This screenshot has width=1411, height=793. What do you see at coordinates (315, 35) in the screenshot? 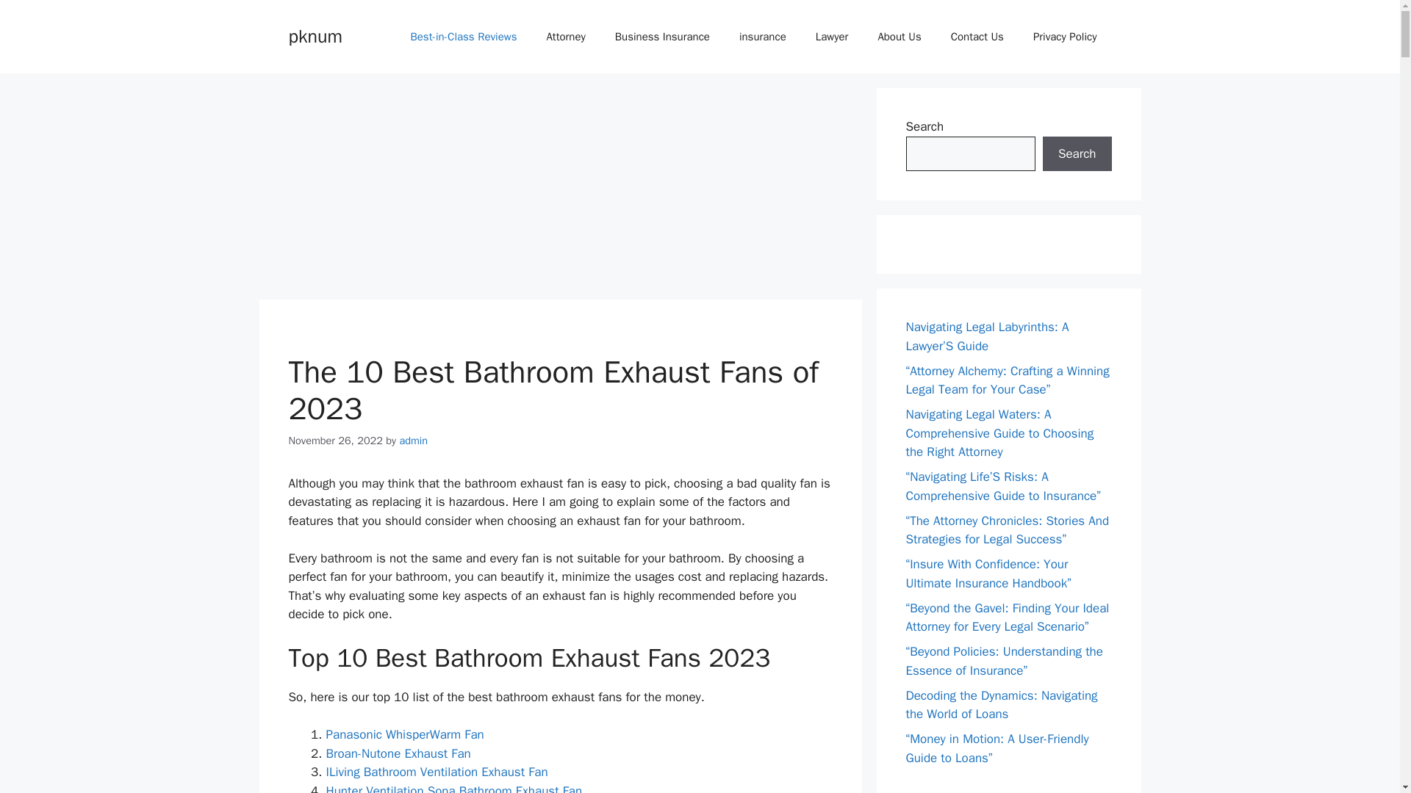
I see `pknum` at bounding box center [315, 35].